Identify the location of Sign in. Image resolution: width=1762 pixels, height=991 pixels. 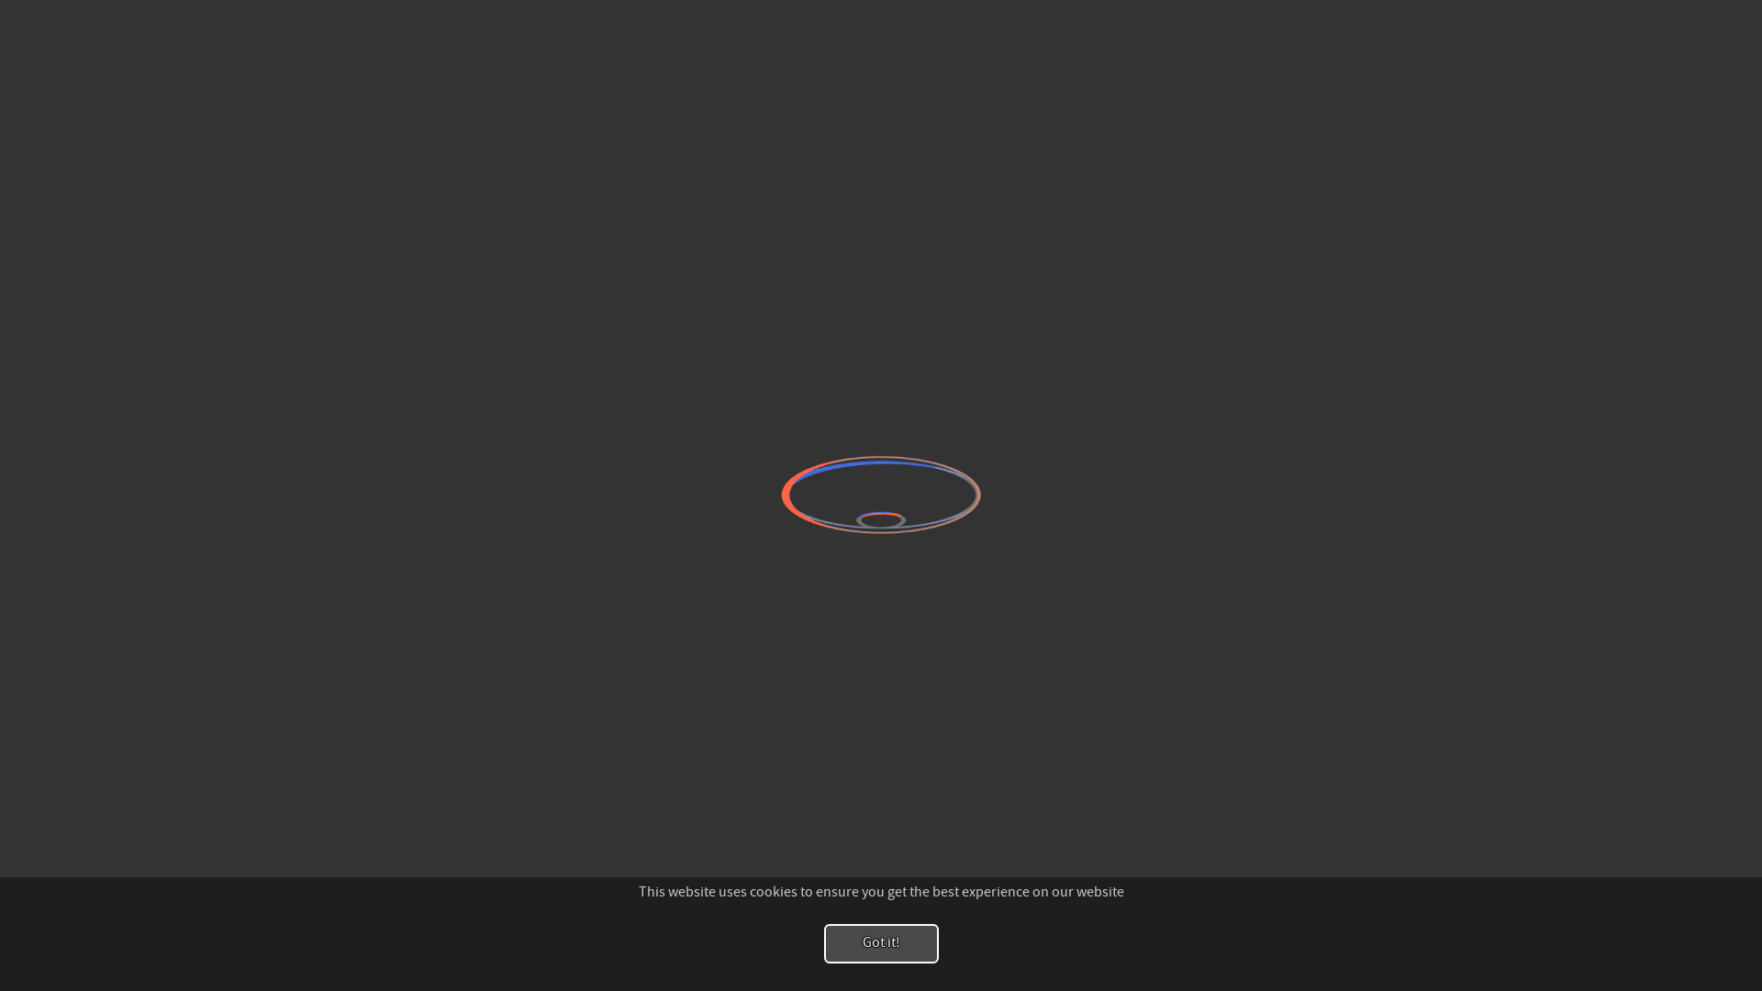
(1588, 17).